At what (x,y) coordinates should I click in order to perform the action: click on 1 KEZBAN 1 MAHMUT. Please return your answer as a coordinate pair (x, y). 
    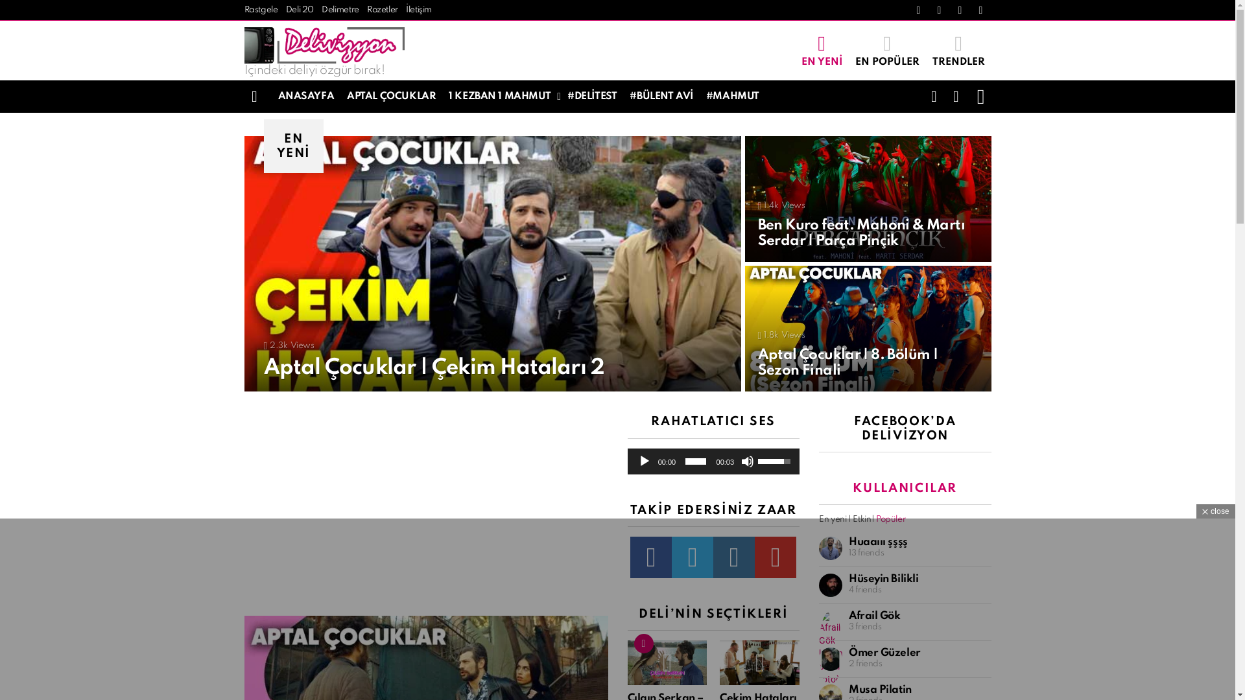
    Looking at the image, I should click on (502, 97).